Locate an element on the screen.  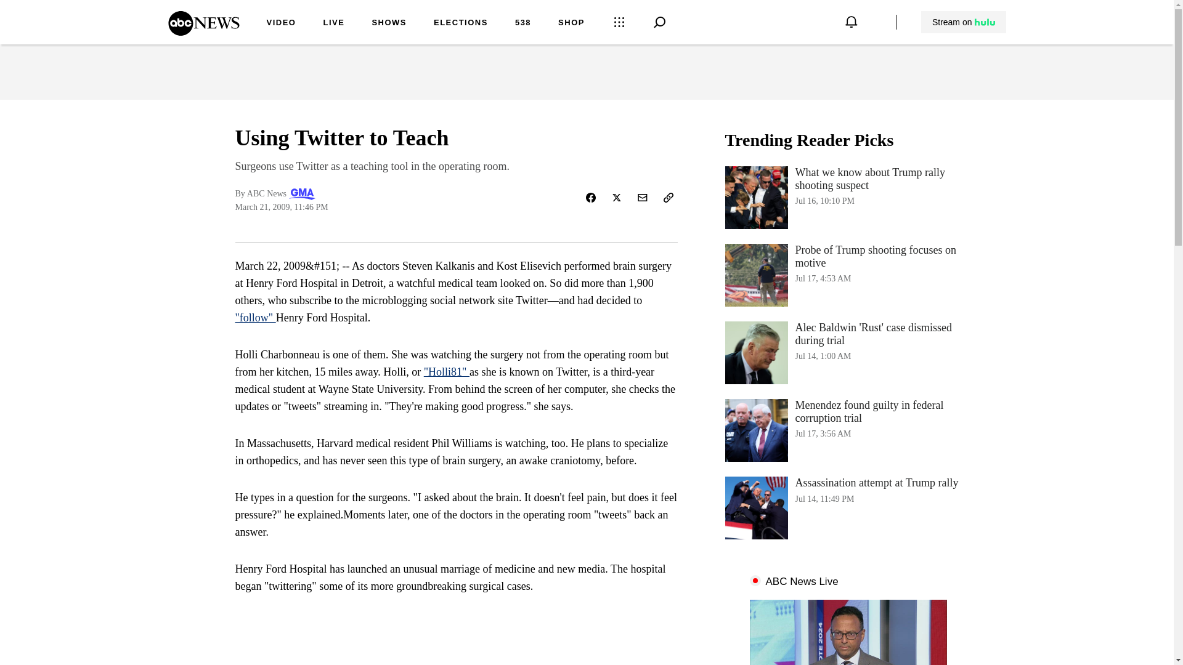
LIVE is located at coordinates (333, 23).